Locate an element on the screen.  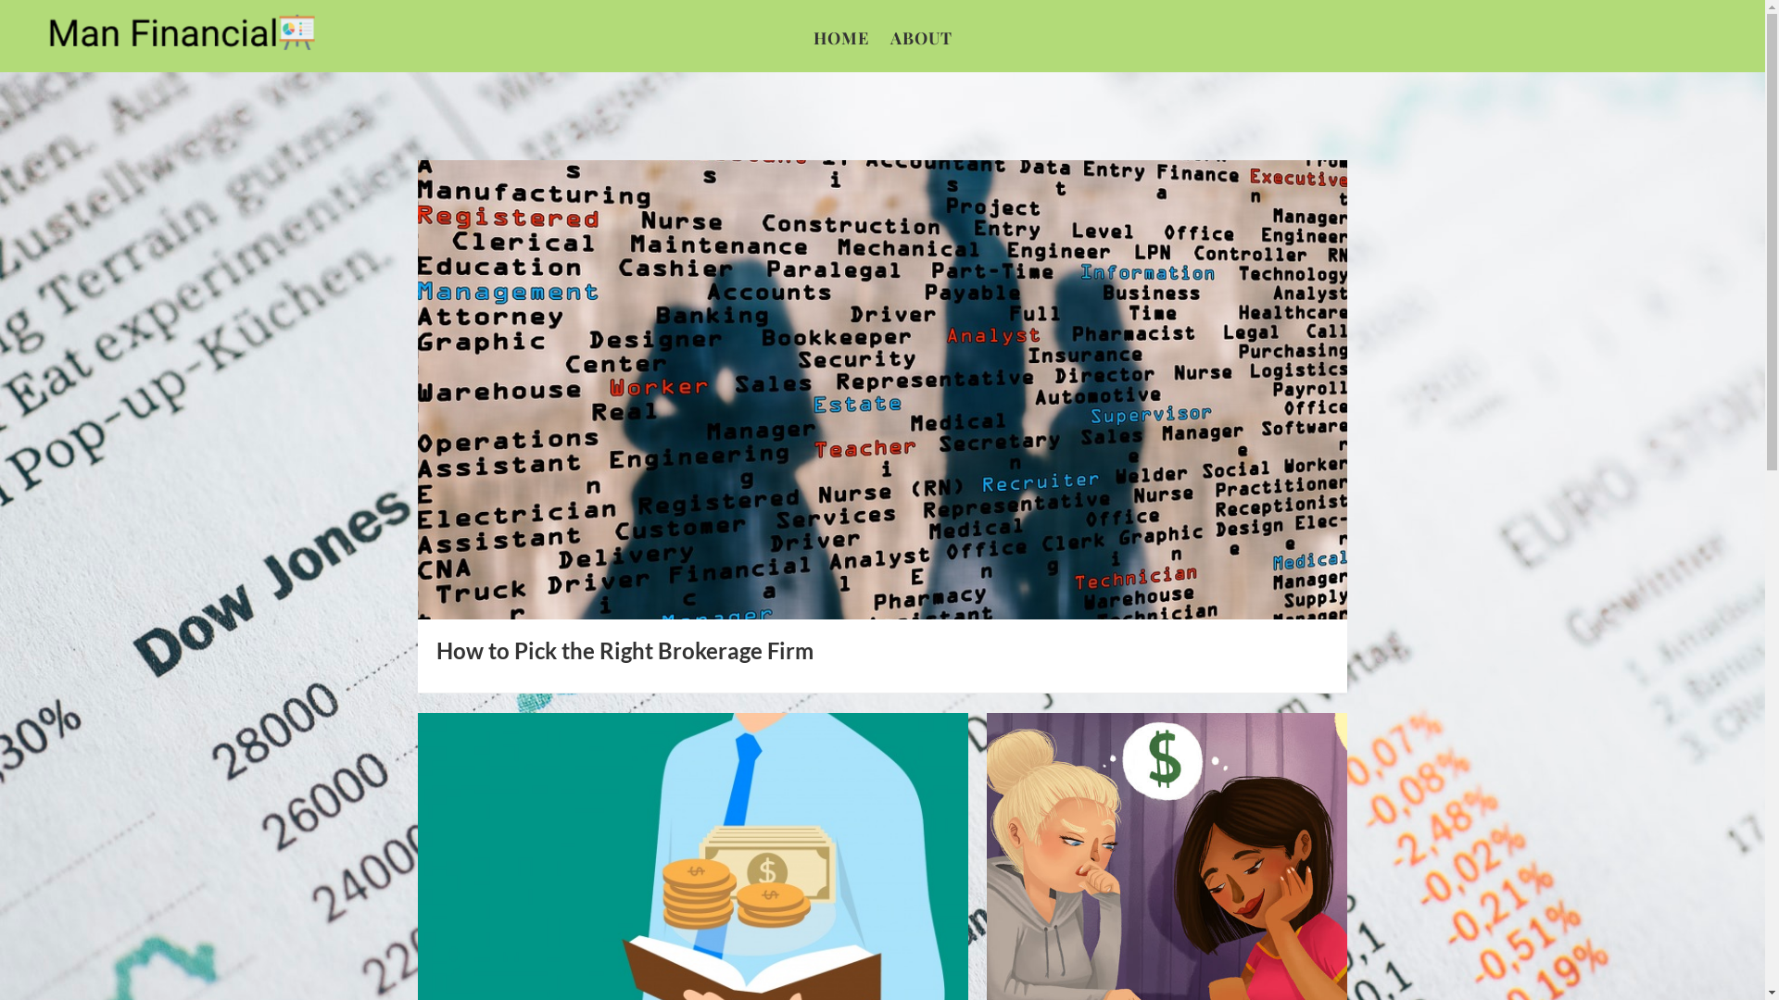
Skip to primary navigation is located at coordinates (0, 0).